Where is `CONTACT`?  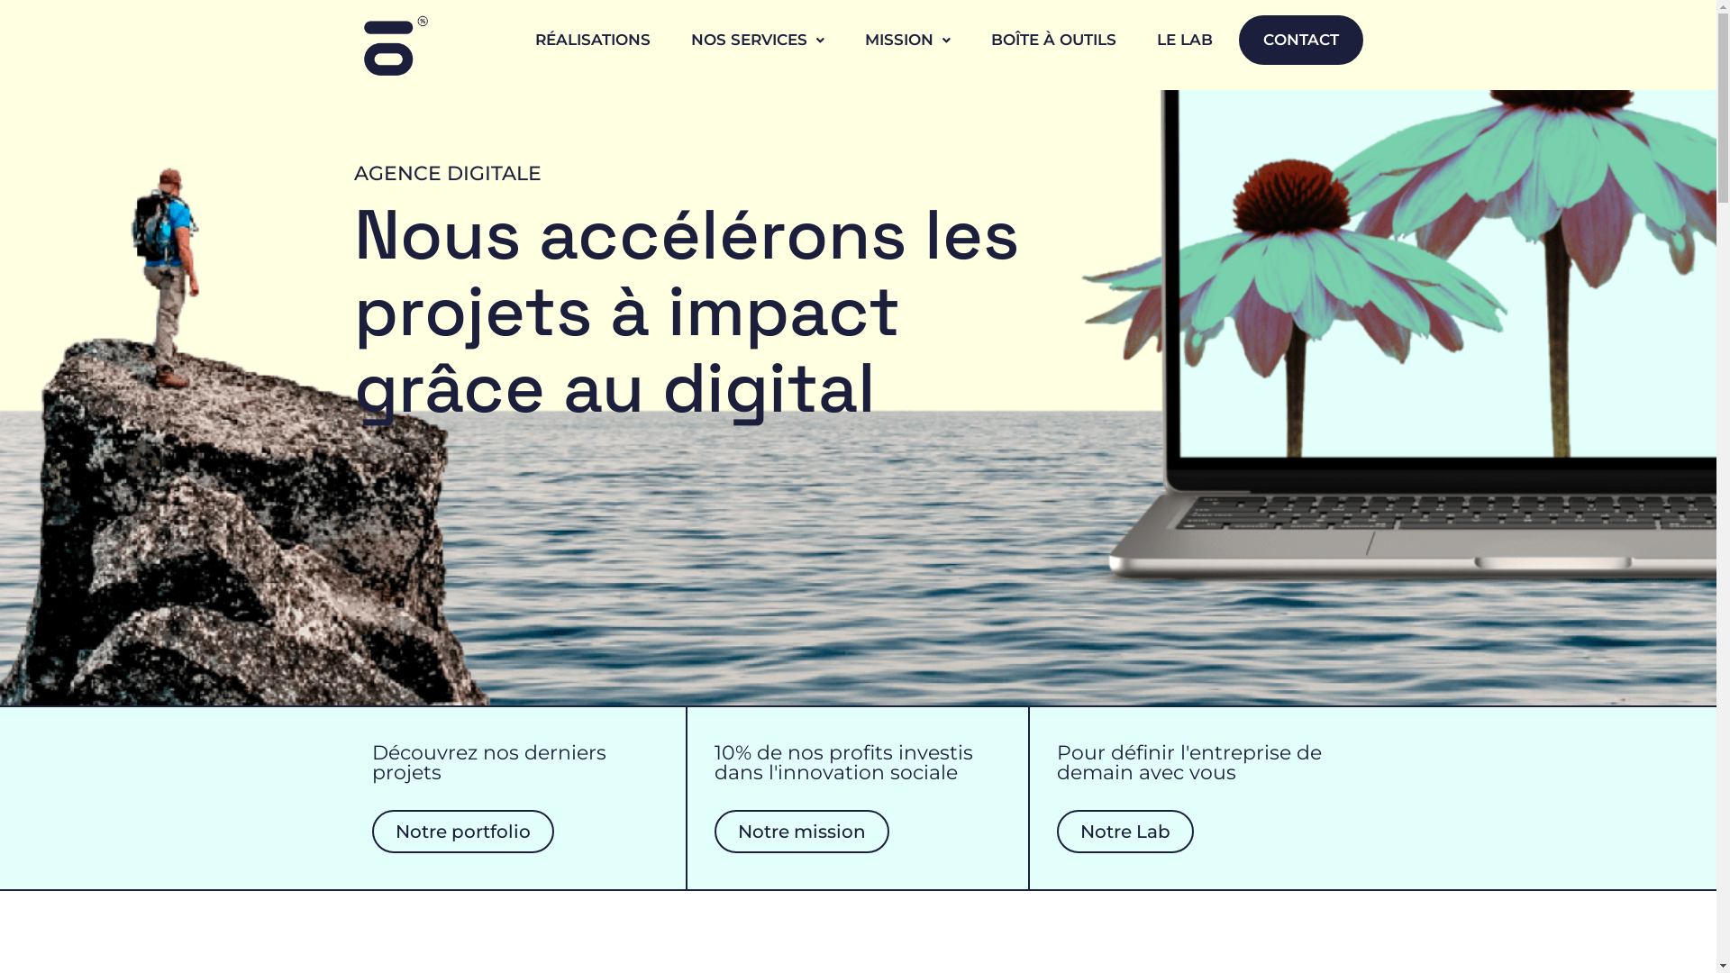
CONTACT is located at coordinates (1300, 40).